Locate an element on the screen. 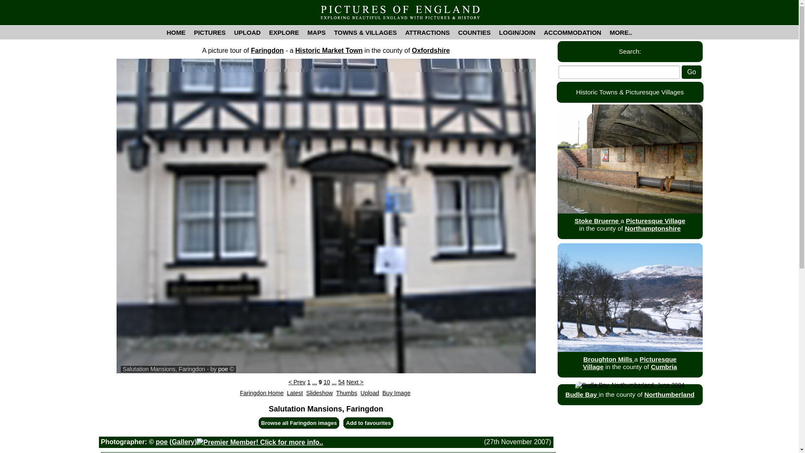 This screenshot has width=805, height=453. Go is located at coordinates (691, 72).